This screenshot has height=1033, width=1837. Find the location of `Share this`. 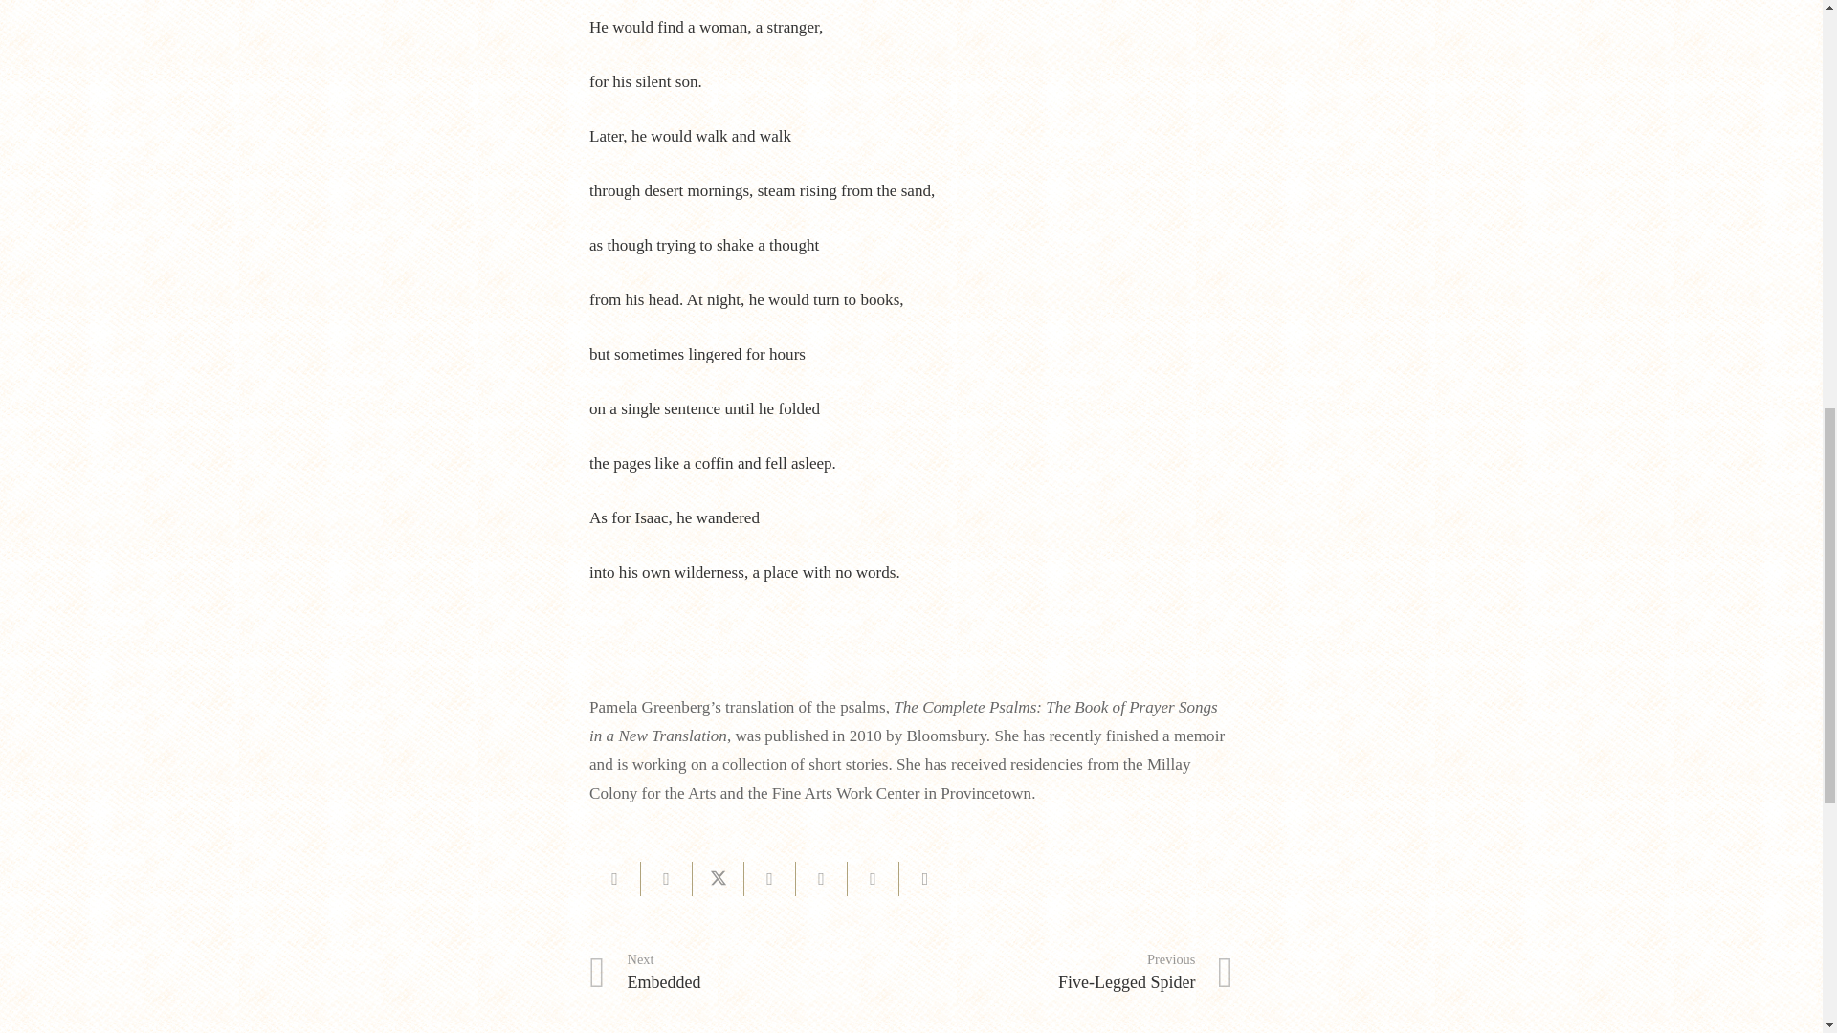

Share this is located at coordinates (873, 878).